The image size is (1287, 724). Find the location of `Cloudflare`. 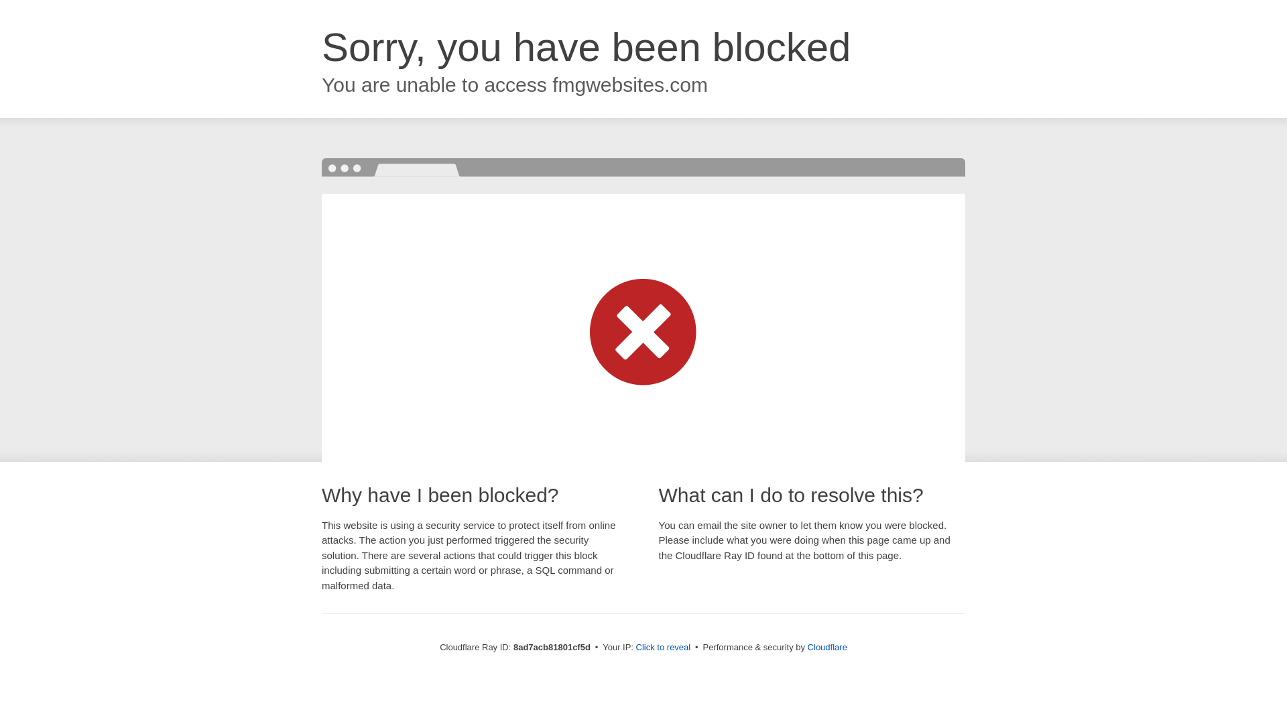

Cloudflare is located at coordinates (827, 647).